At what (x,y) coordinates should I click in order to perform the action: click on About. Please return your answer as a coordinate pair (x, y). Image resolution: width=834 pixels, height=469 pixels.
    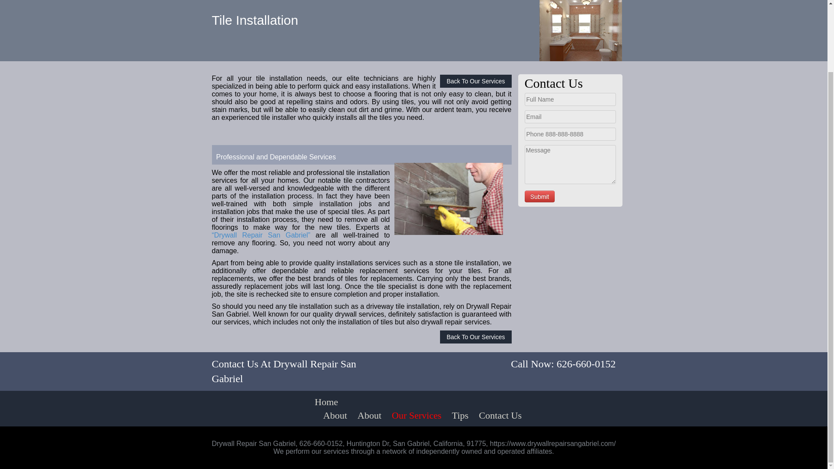
    Looking at the image, I should click on (369, 415).